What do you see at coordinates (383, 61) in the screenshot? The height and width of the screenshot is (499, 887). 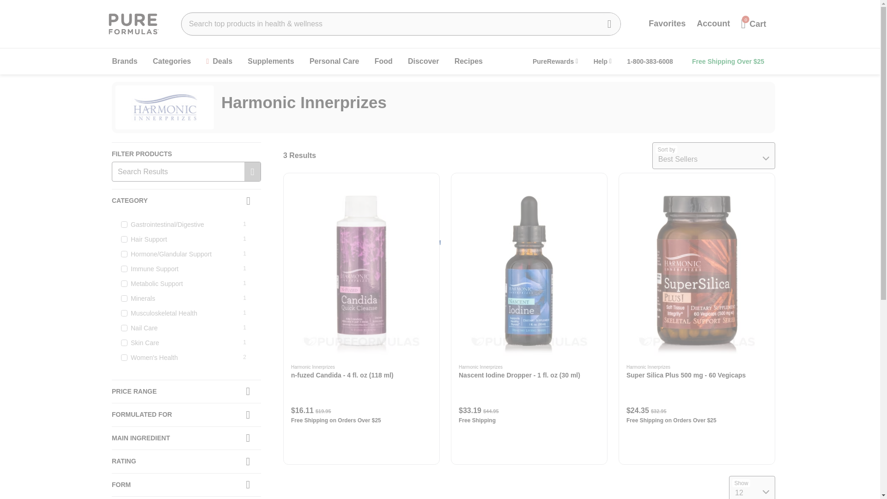 I see `Food` at bounding box center [383, 61].